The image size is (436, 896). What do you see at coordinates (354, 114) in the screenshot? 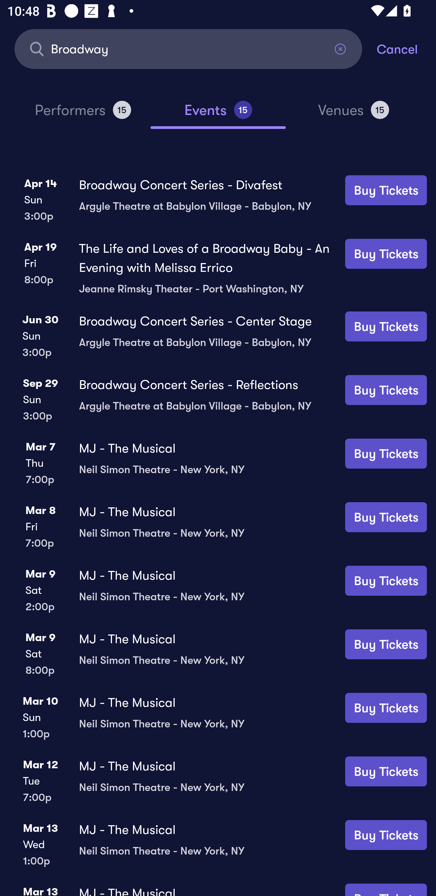
I see `Venues 15` at bounding box center [354, 114].